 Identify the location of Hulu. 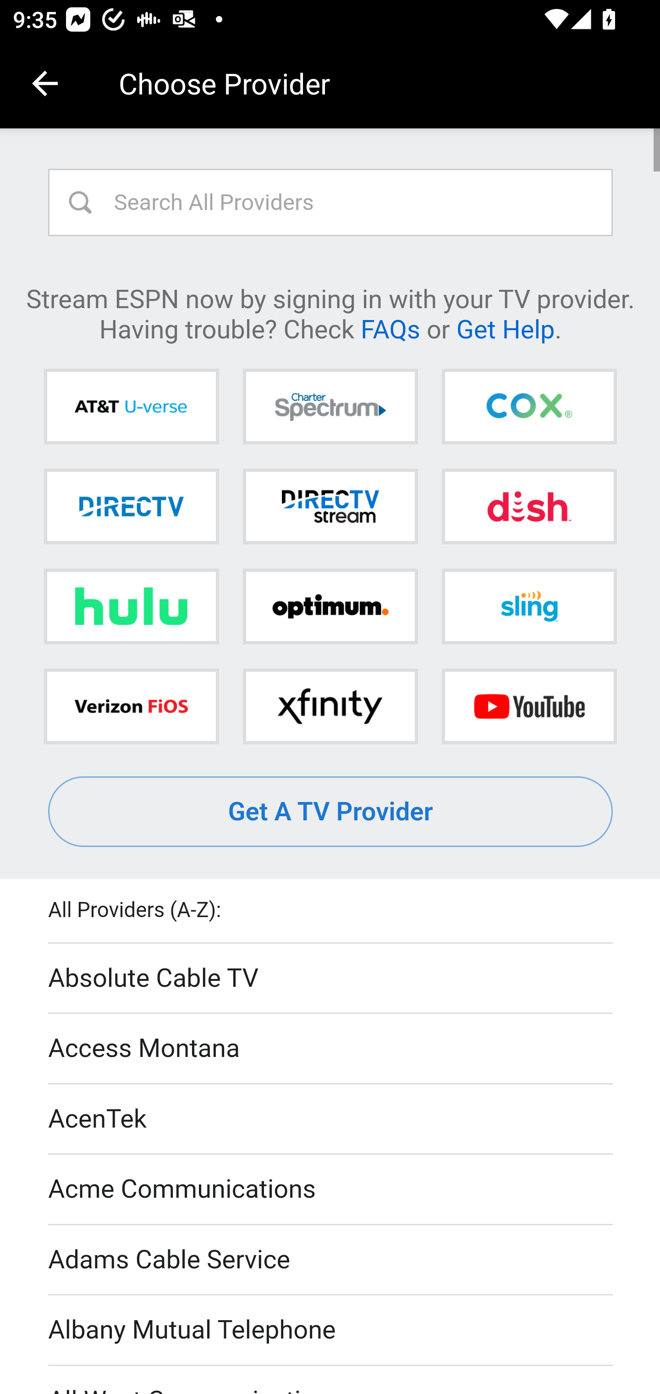
(131, 606).